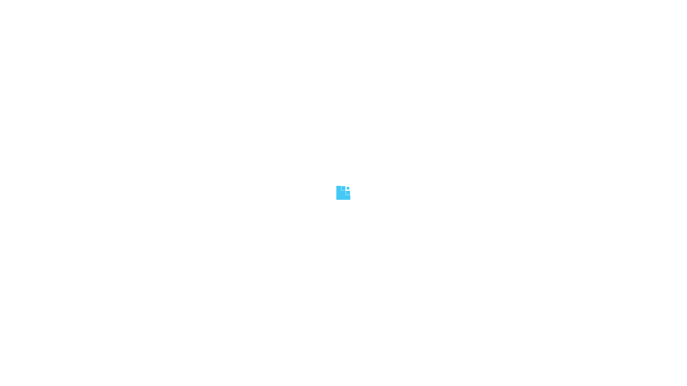 The width and height of the screenshot is (687, 386). Describe the element at coordinates (166, 150) in the screenshot. I see `RamplotR` at that location.